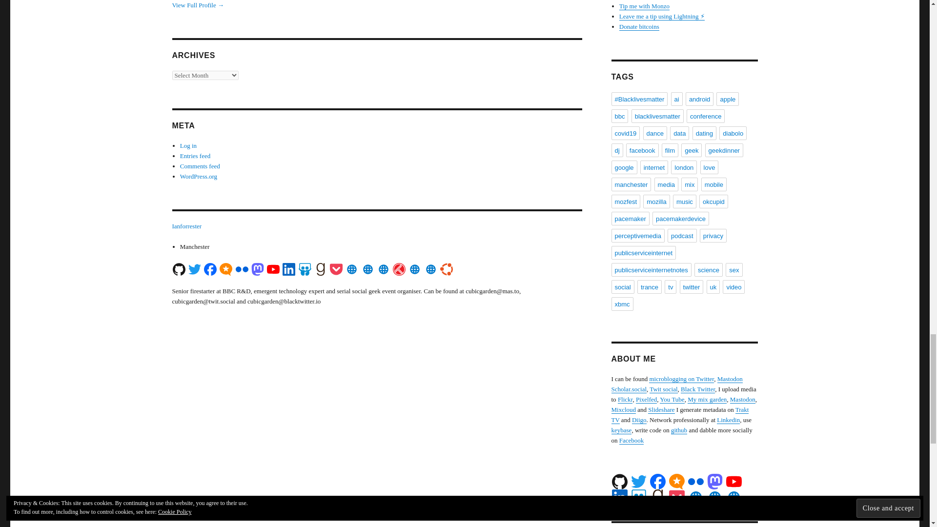  What do you see at coordinates (305, 269) in the screenshot?
I see `SlideShare` at bounding box center [305, 269].